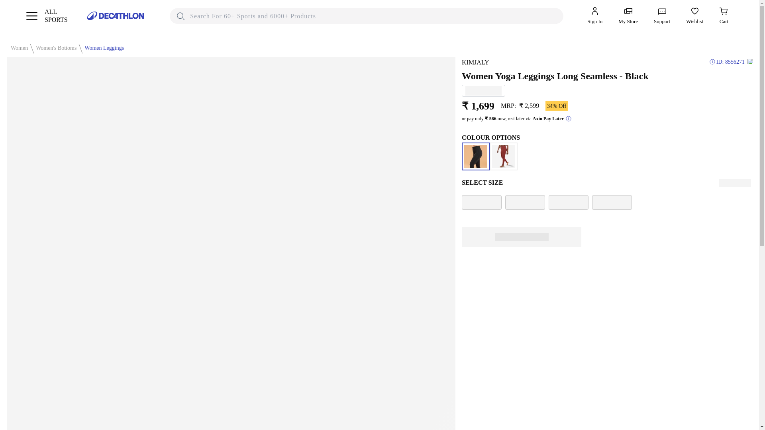 Image resolution: width=765 pixels, height=430 pixels. I want to click on Wishlist, so click(694, 16).